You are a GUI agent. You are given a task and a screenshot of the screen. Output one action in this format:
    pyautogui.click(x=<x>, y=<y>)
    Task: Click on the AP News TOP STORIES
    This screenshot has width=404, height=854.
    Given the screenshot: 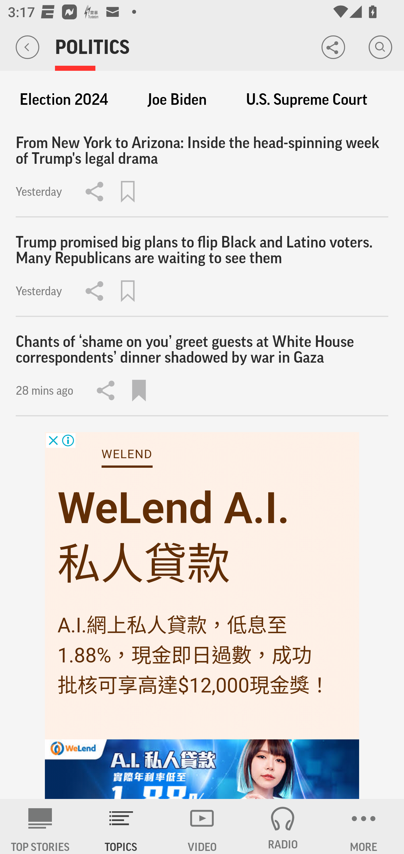 What is the action you would take?
    pyautogui.click(x=40, y=826)
    